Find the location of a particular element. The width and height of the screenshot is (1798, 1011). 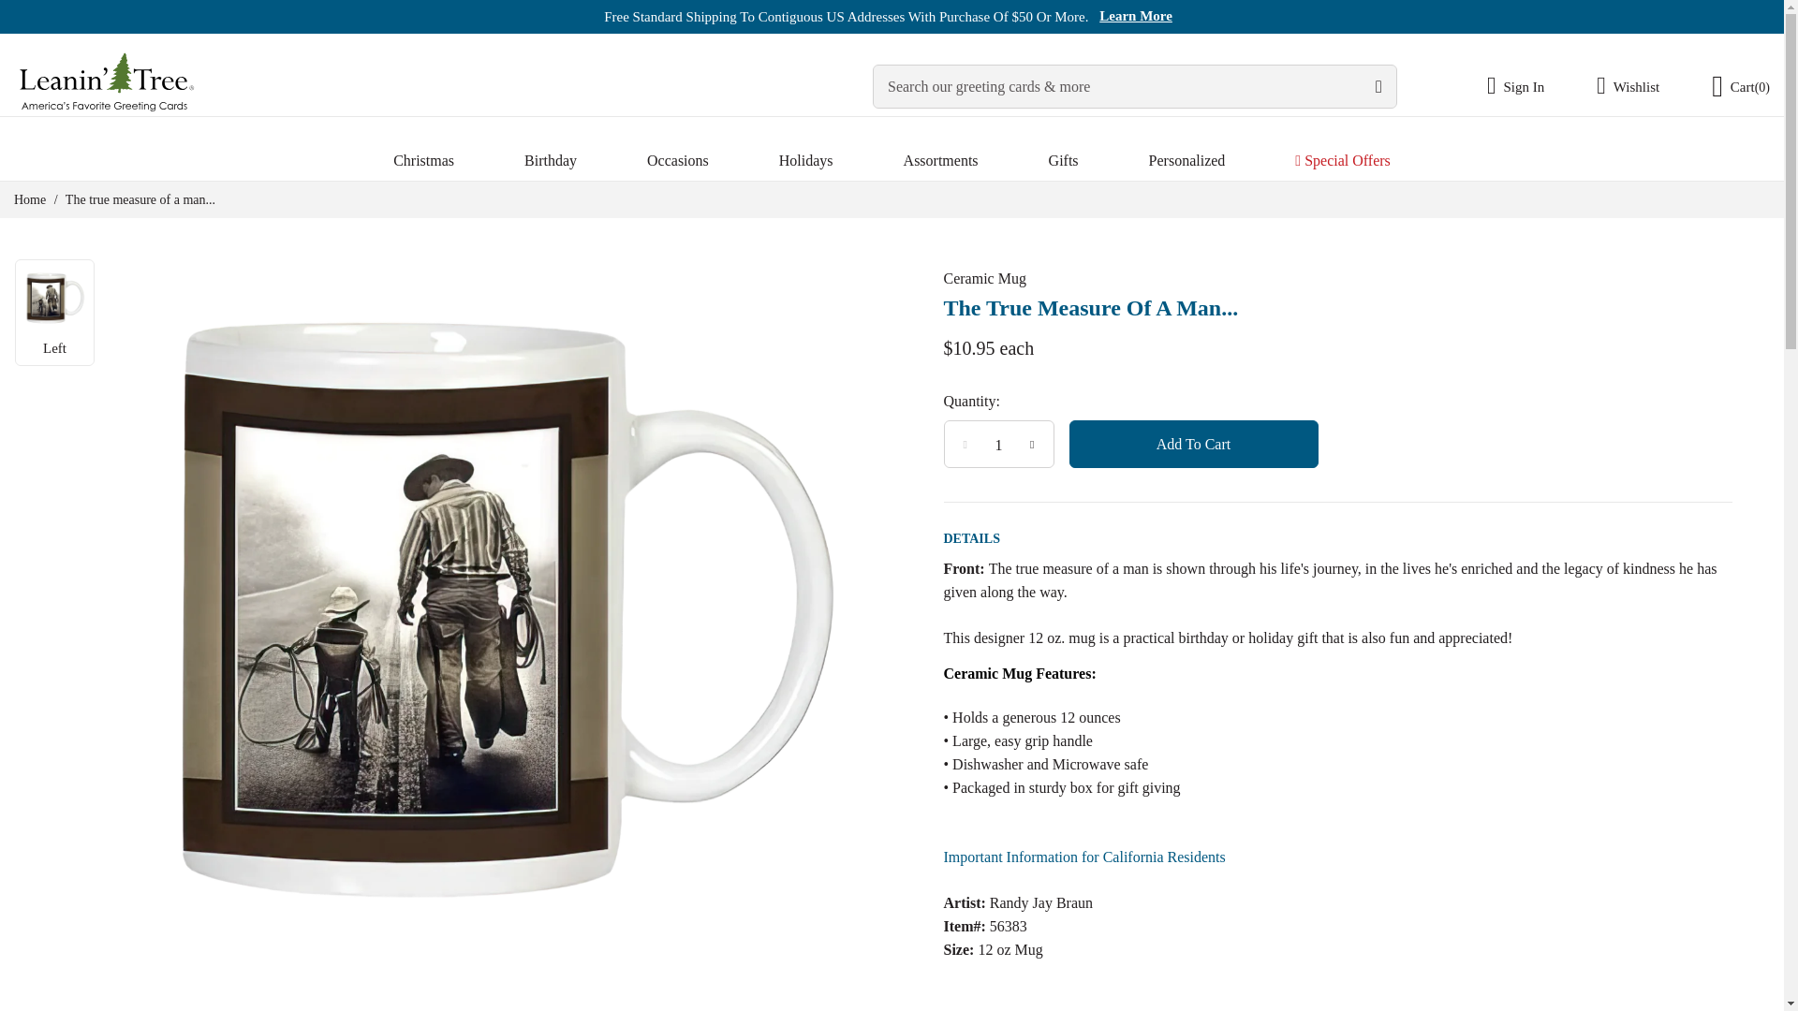

Wishlist is located at coordinates (1628, 86).